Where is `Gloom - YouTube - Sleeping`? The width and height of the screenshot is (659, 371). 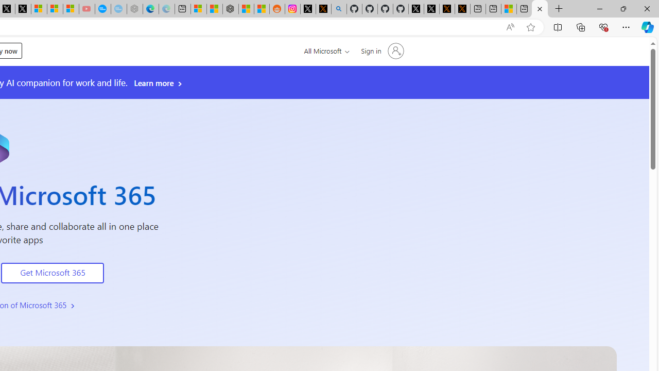 Gloom - YouTube - Sleeping is located at coordinates (86, 9).